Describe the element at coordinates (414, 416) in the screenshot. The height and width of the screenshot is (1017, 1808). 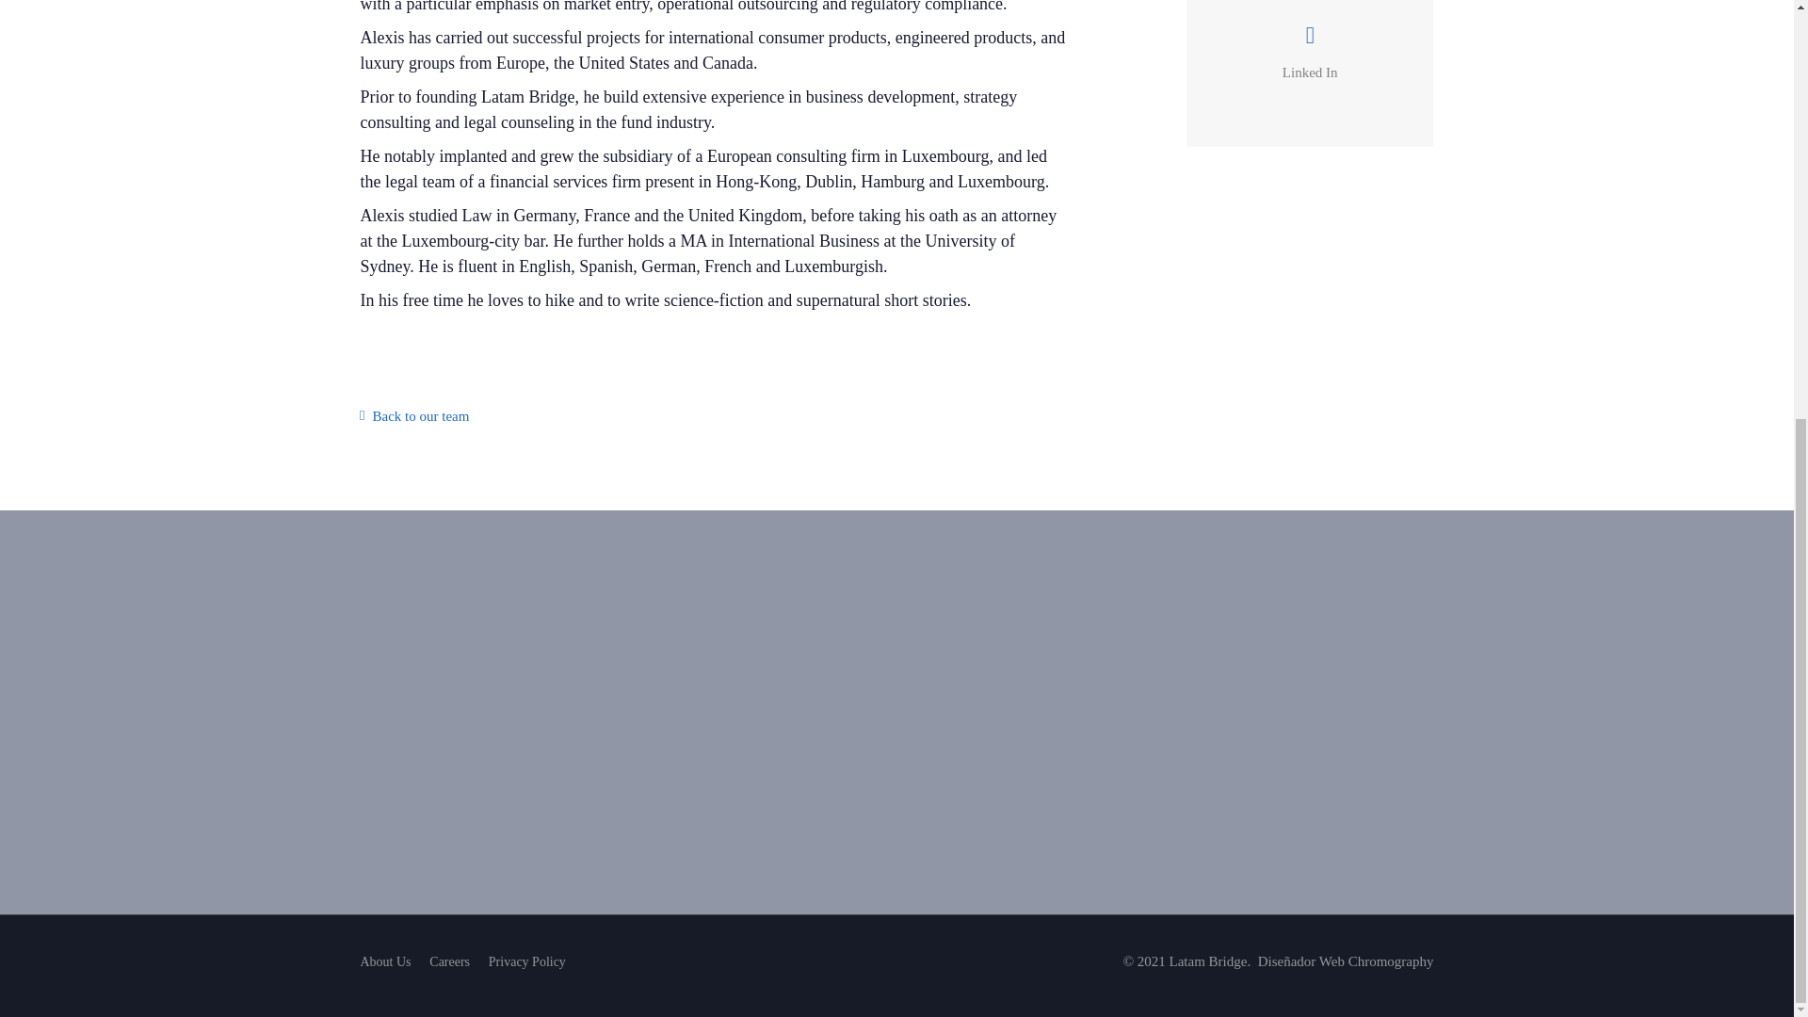
I see `Back to our team` at that location.